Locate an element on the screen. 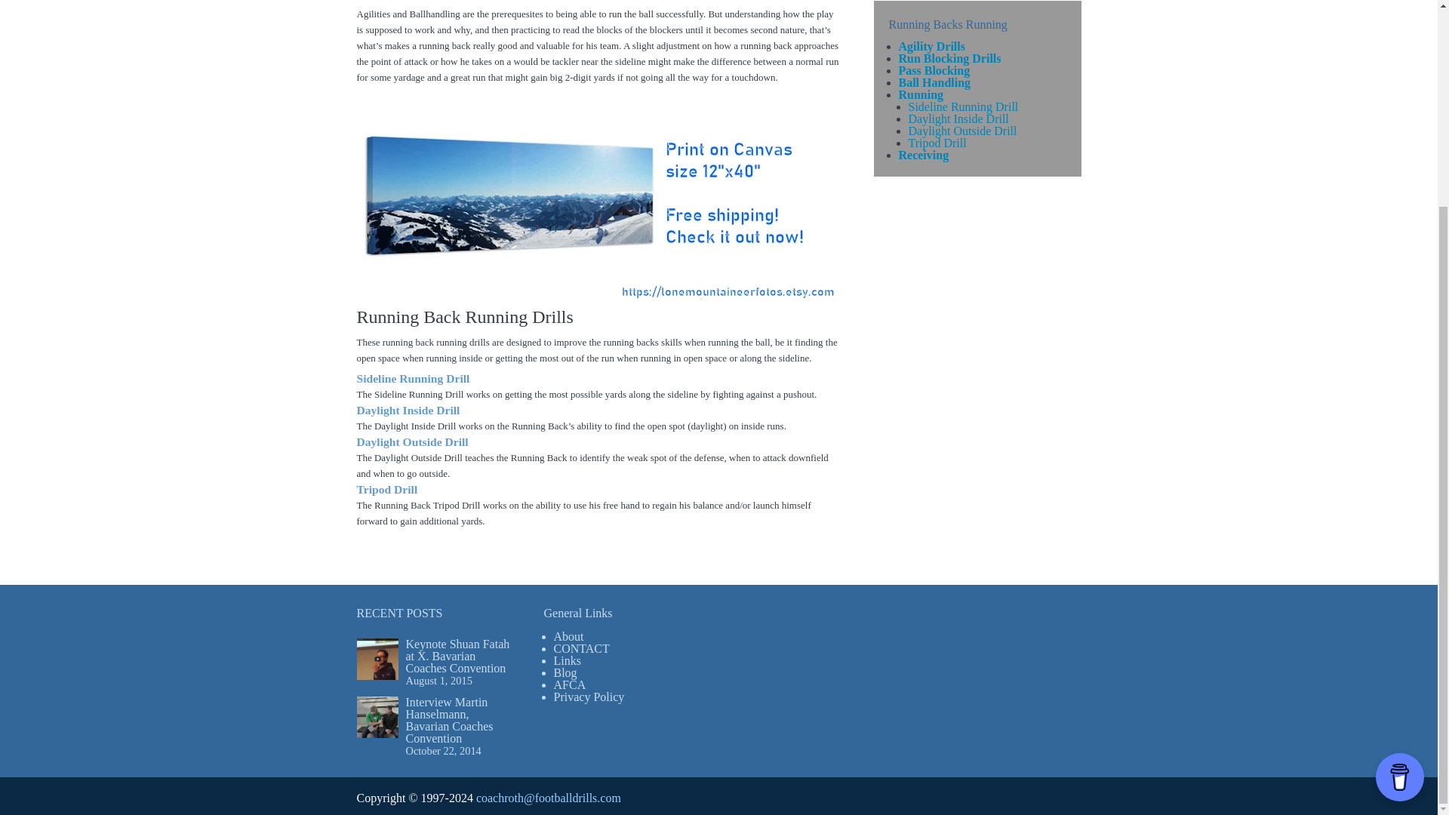  Keynote Shuan Fatah at X. Bavarian Coaches Convention is located at coordinates (457, 656).